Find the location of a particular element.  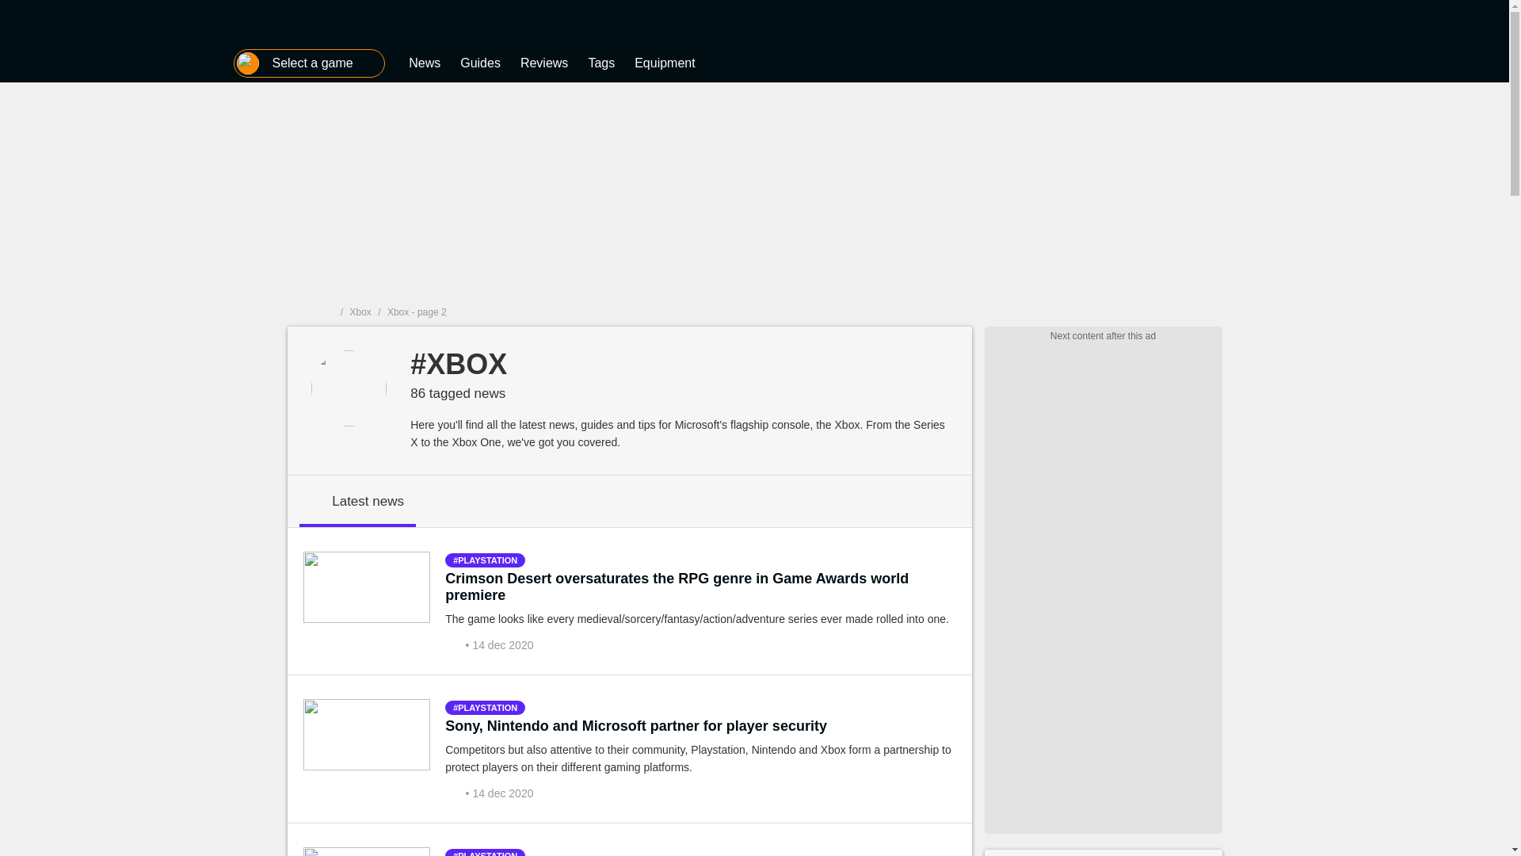

Xbox is located at coordinates (360, 311).